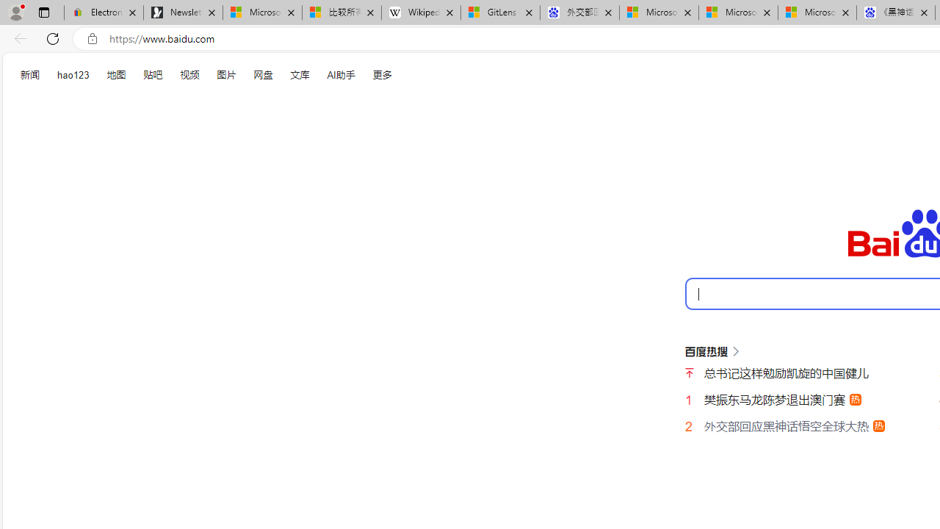 This screenshot has height=529, width=940. I want to click on hao123, so click(73, 75).